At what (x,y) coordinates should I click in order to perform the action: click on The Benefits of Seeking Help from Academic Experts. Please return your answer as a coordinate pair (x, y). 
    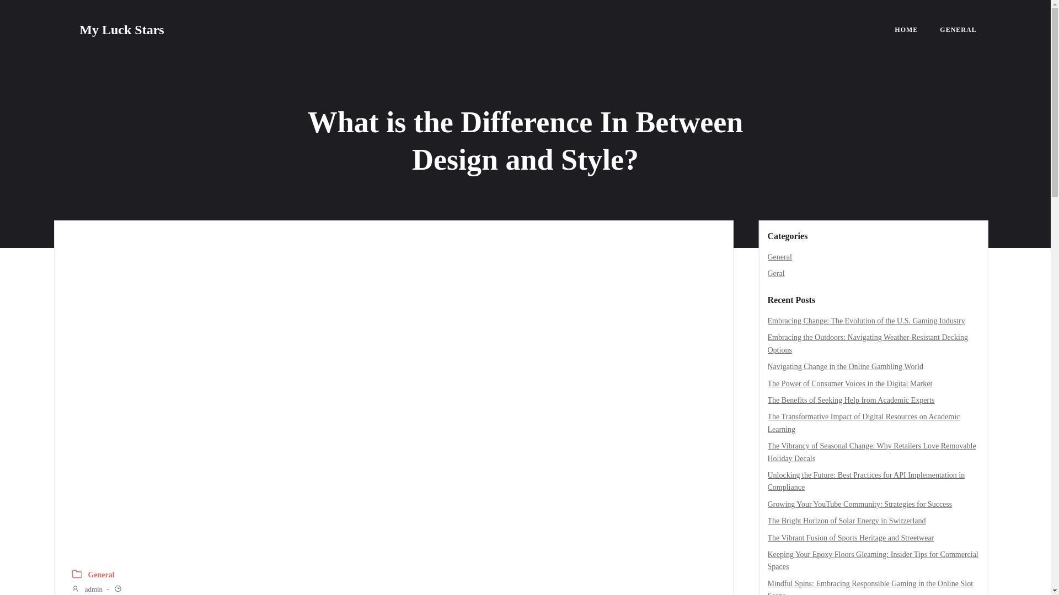
    Looking at the image, I should click on (852, 400).